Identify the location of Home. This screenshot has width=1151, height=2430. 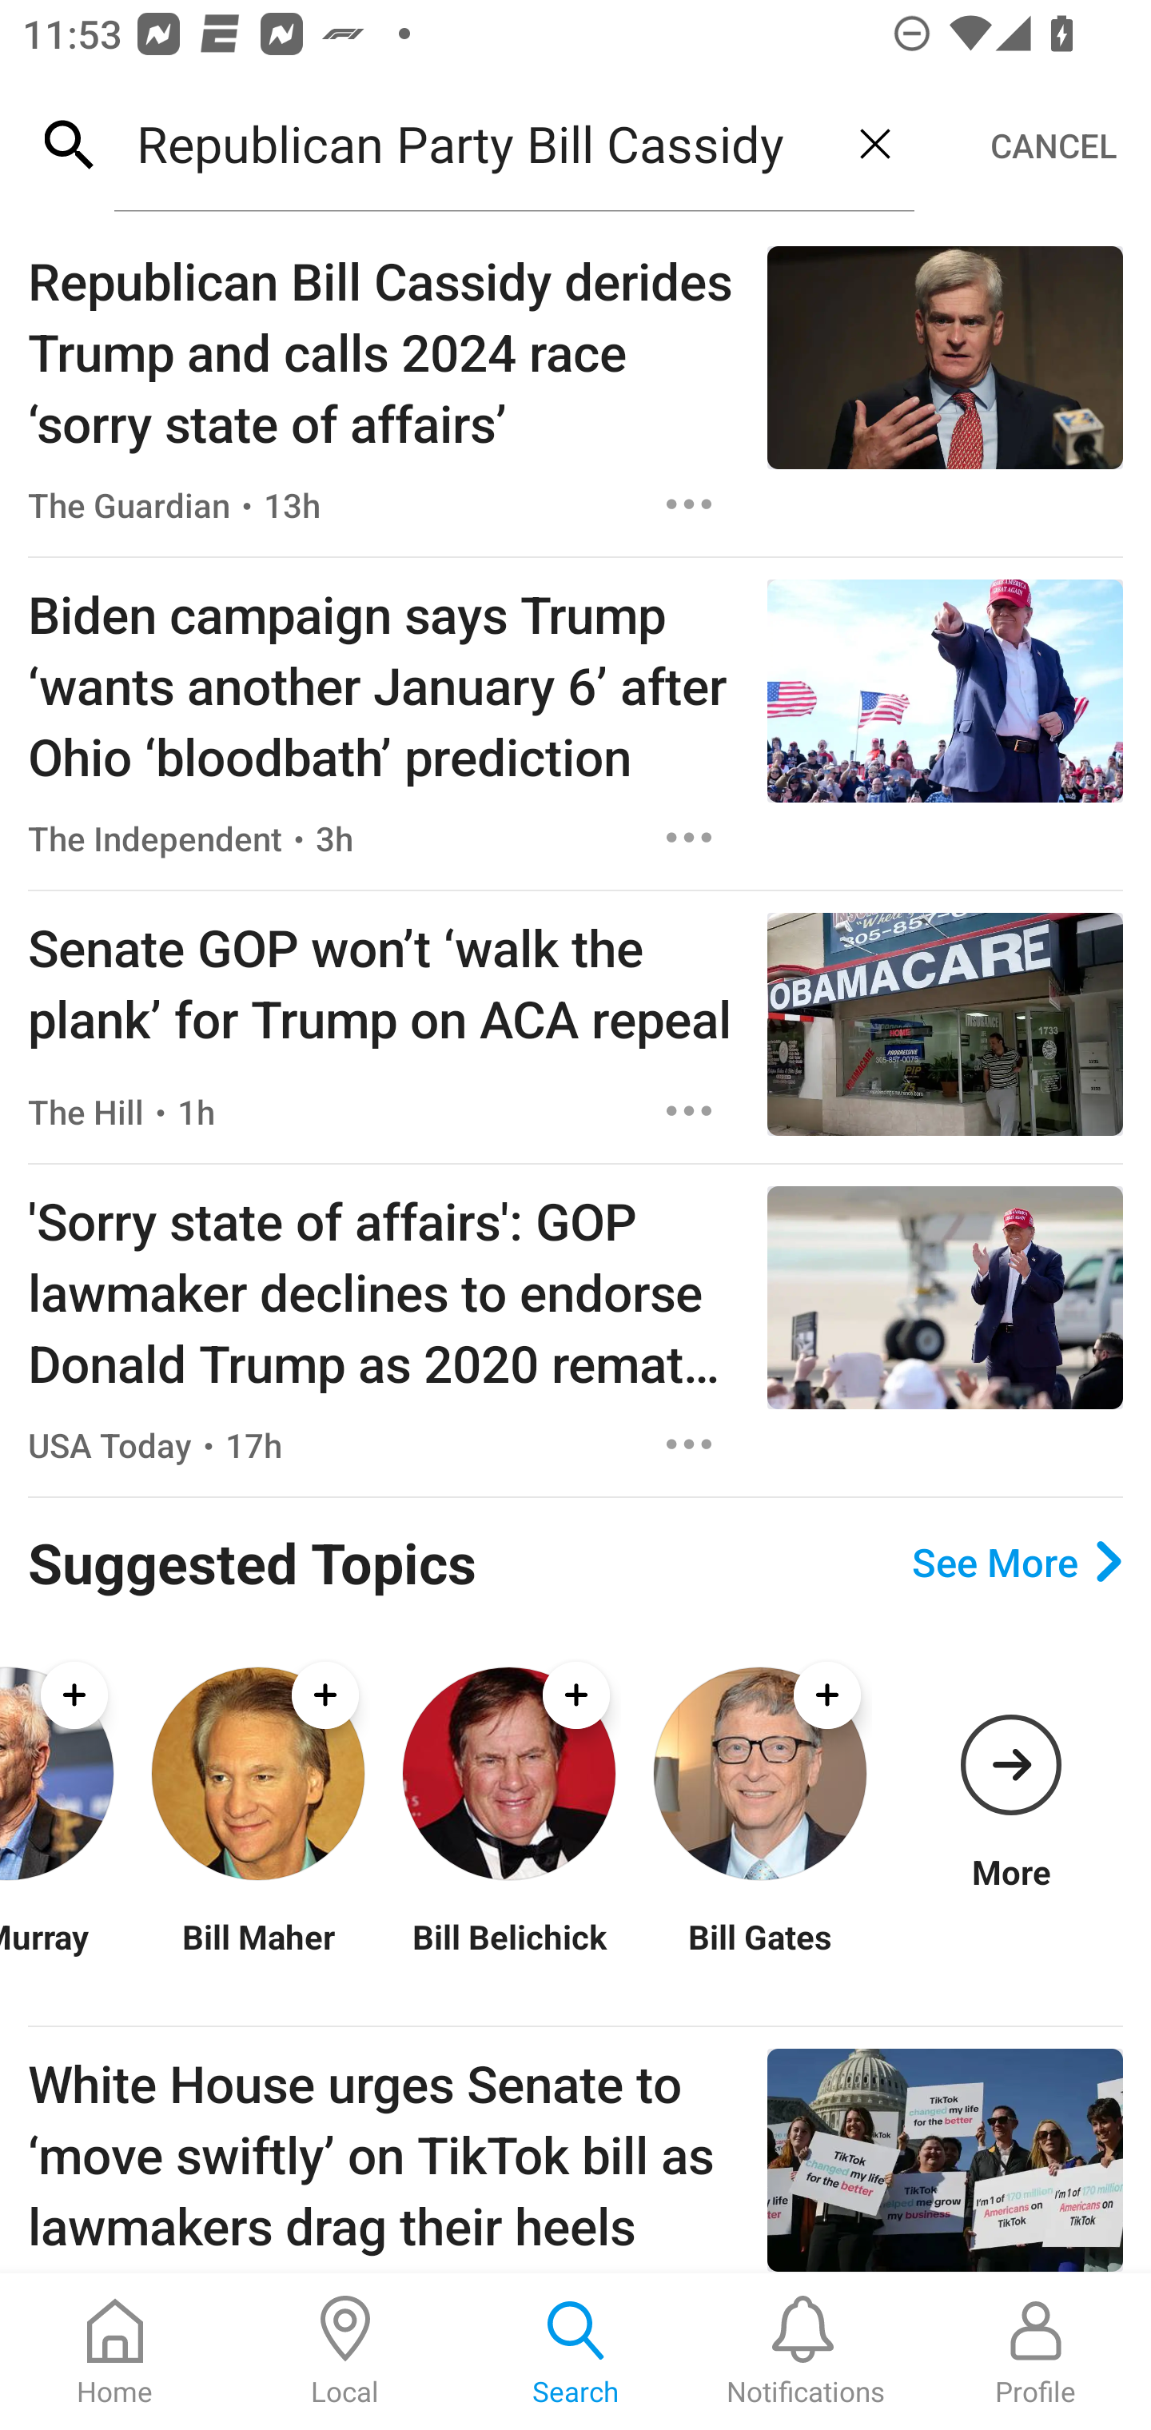
(115, 2352).